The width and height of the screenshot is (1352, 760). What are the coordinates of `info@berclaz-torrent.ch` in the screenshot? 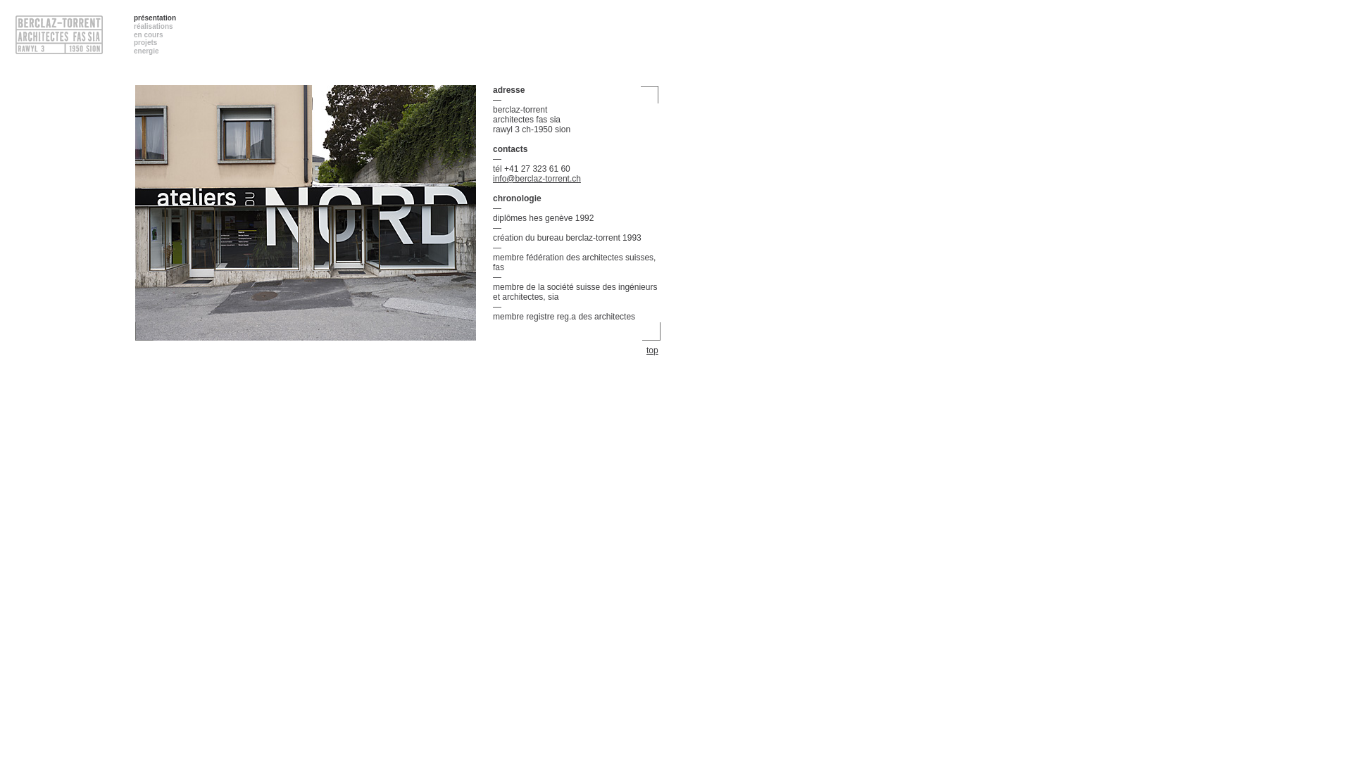 It's located at (537, 179).